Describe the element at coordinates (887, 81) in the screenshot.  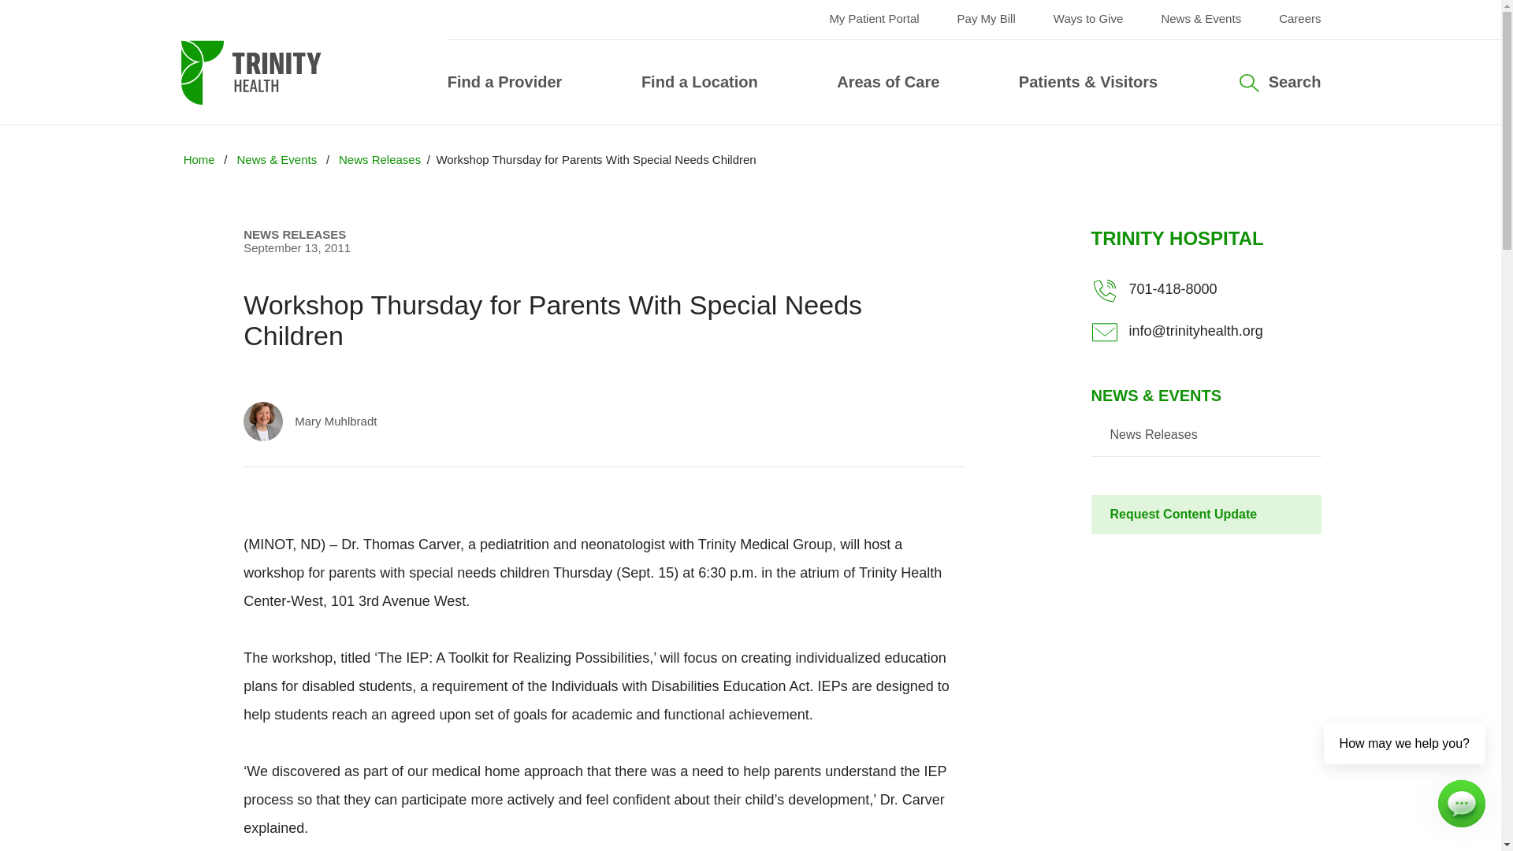
I see `Areas of Care` at that location.